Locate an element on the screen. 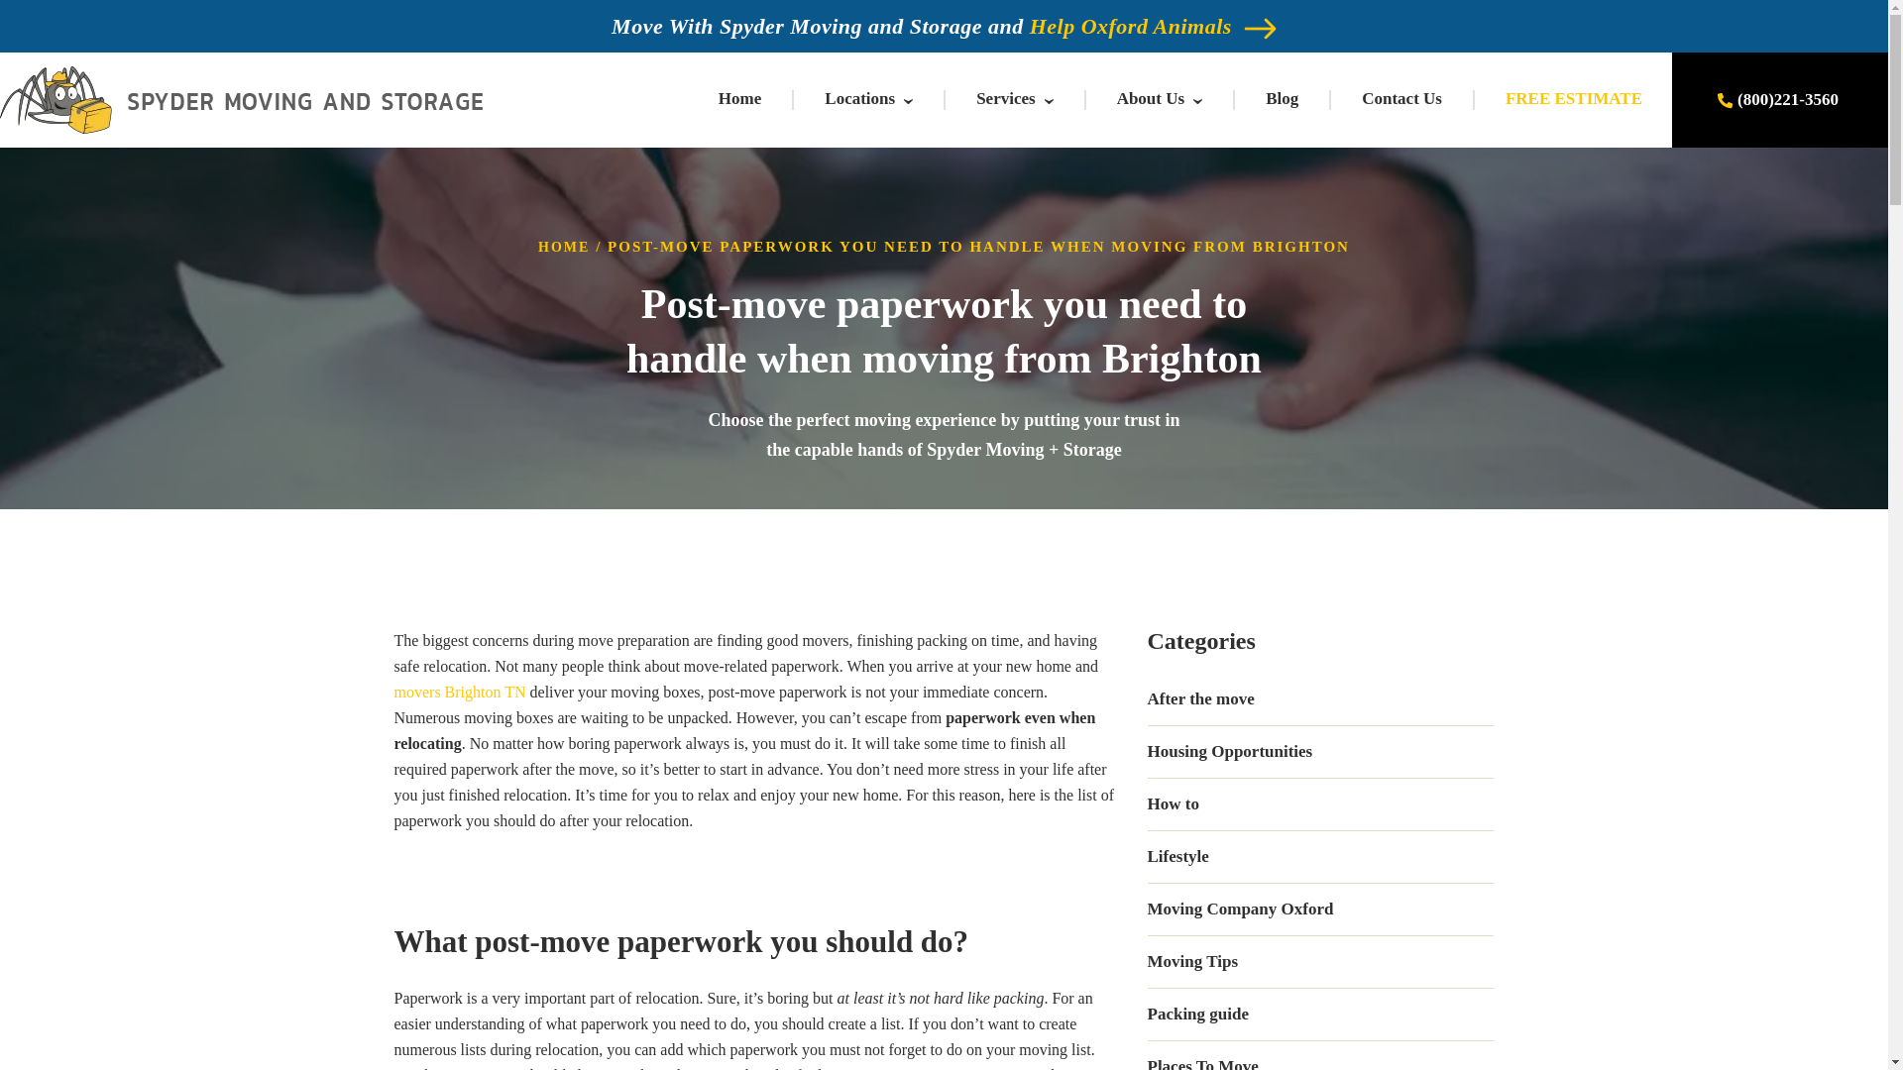  Contact Us is located at coordinates (1401, 98).